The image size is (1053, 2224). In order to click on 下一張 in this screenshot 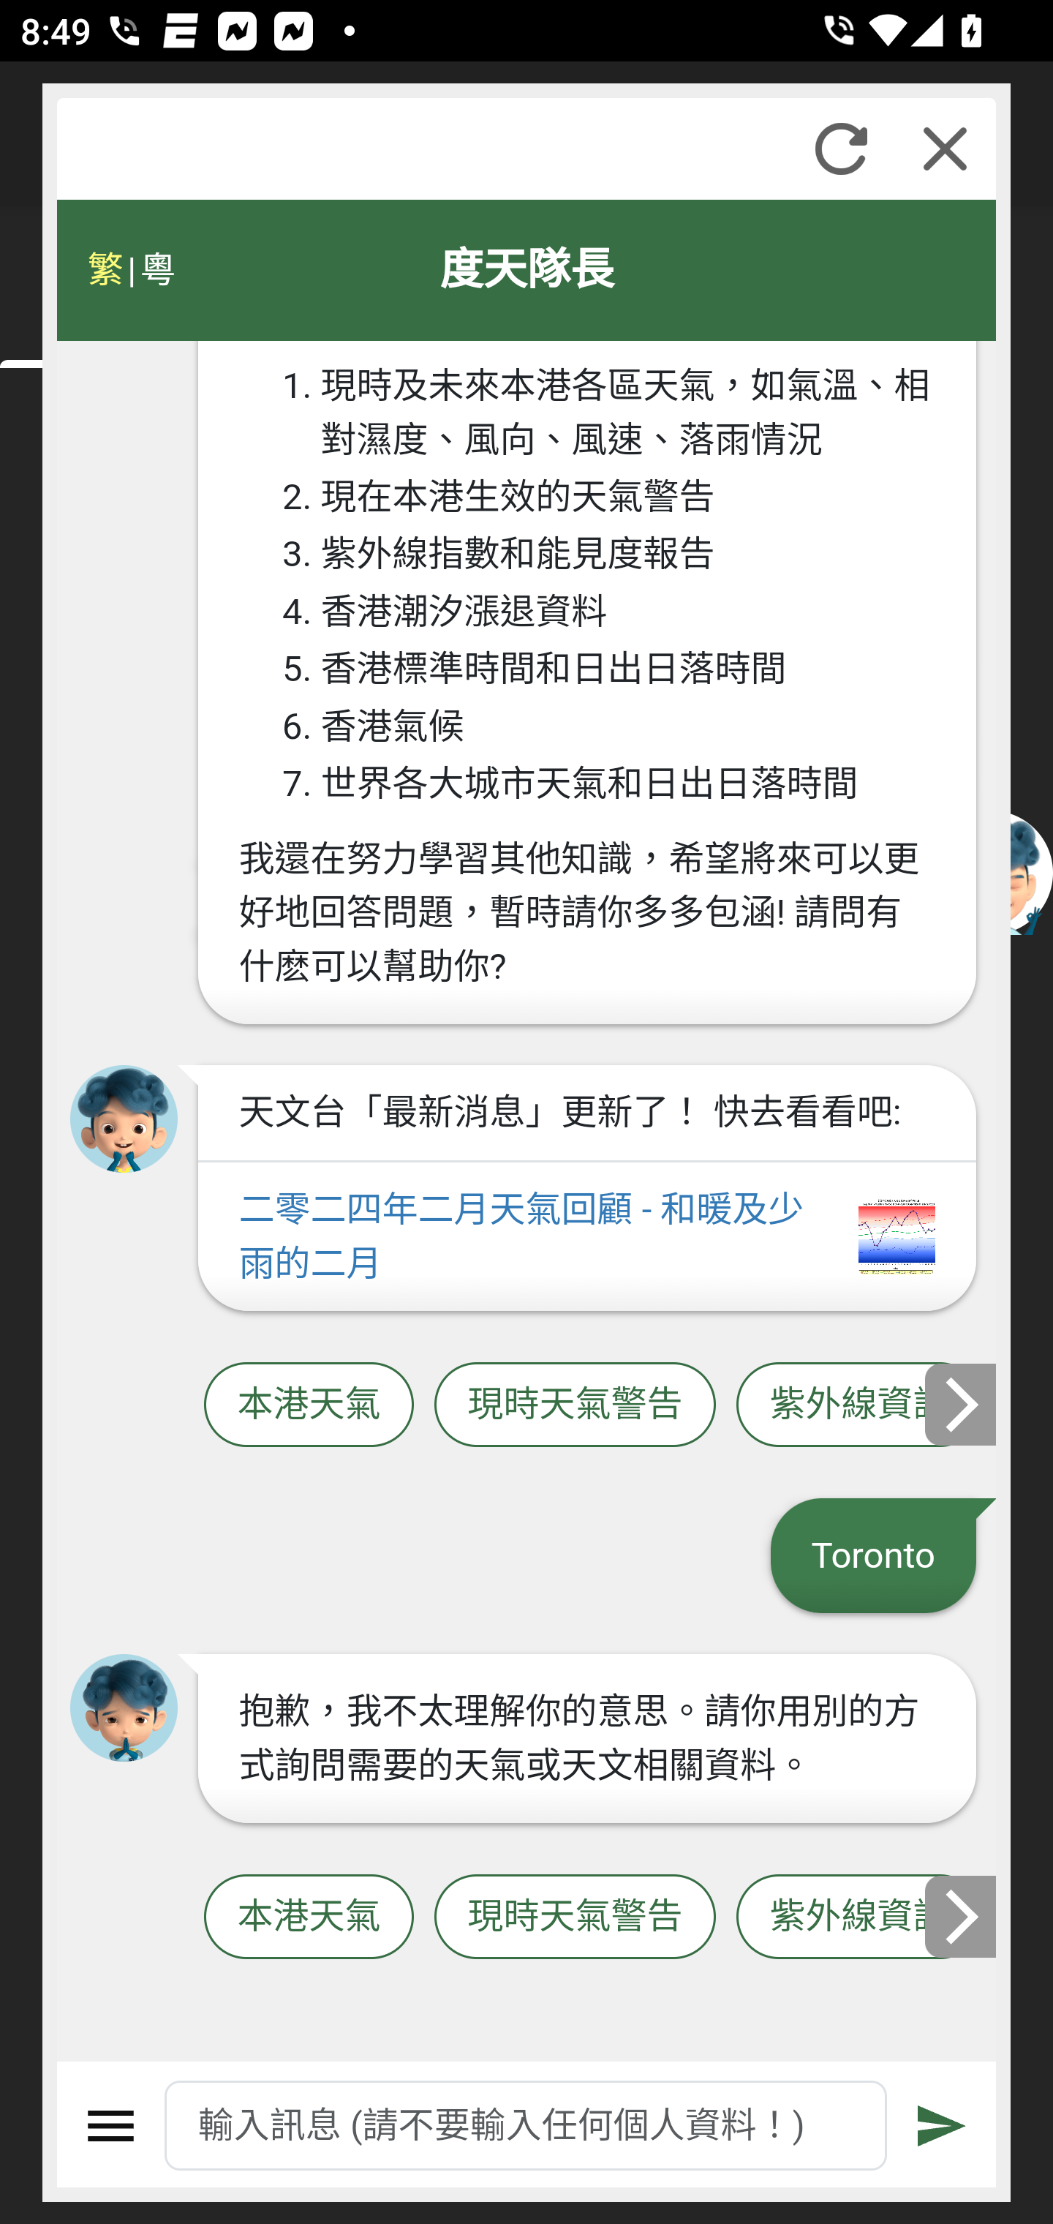, I will do `click(962, 1403)`.